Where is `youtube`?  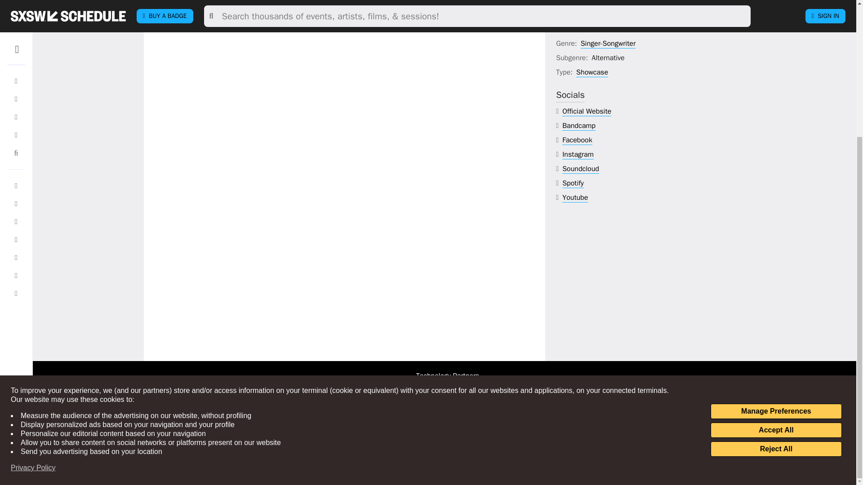
youtube is located at coordinates (575, 198).